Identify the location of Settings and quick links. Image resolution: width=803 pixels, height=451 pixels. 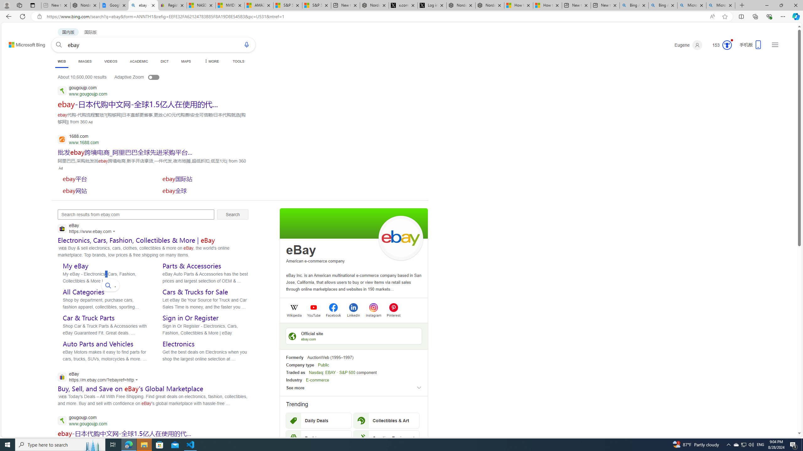
(775, 44).